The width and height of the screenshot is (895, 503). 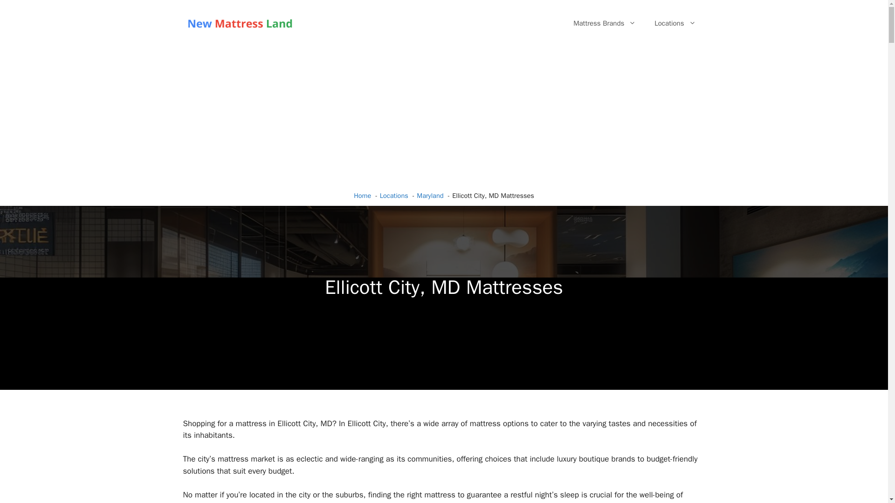 I want to click on Home, so click(x=362, y=196).